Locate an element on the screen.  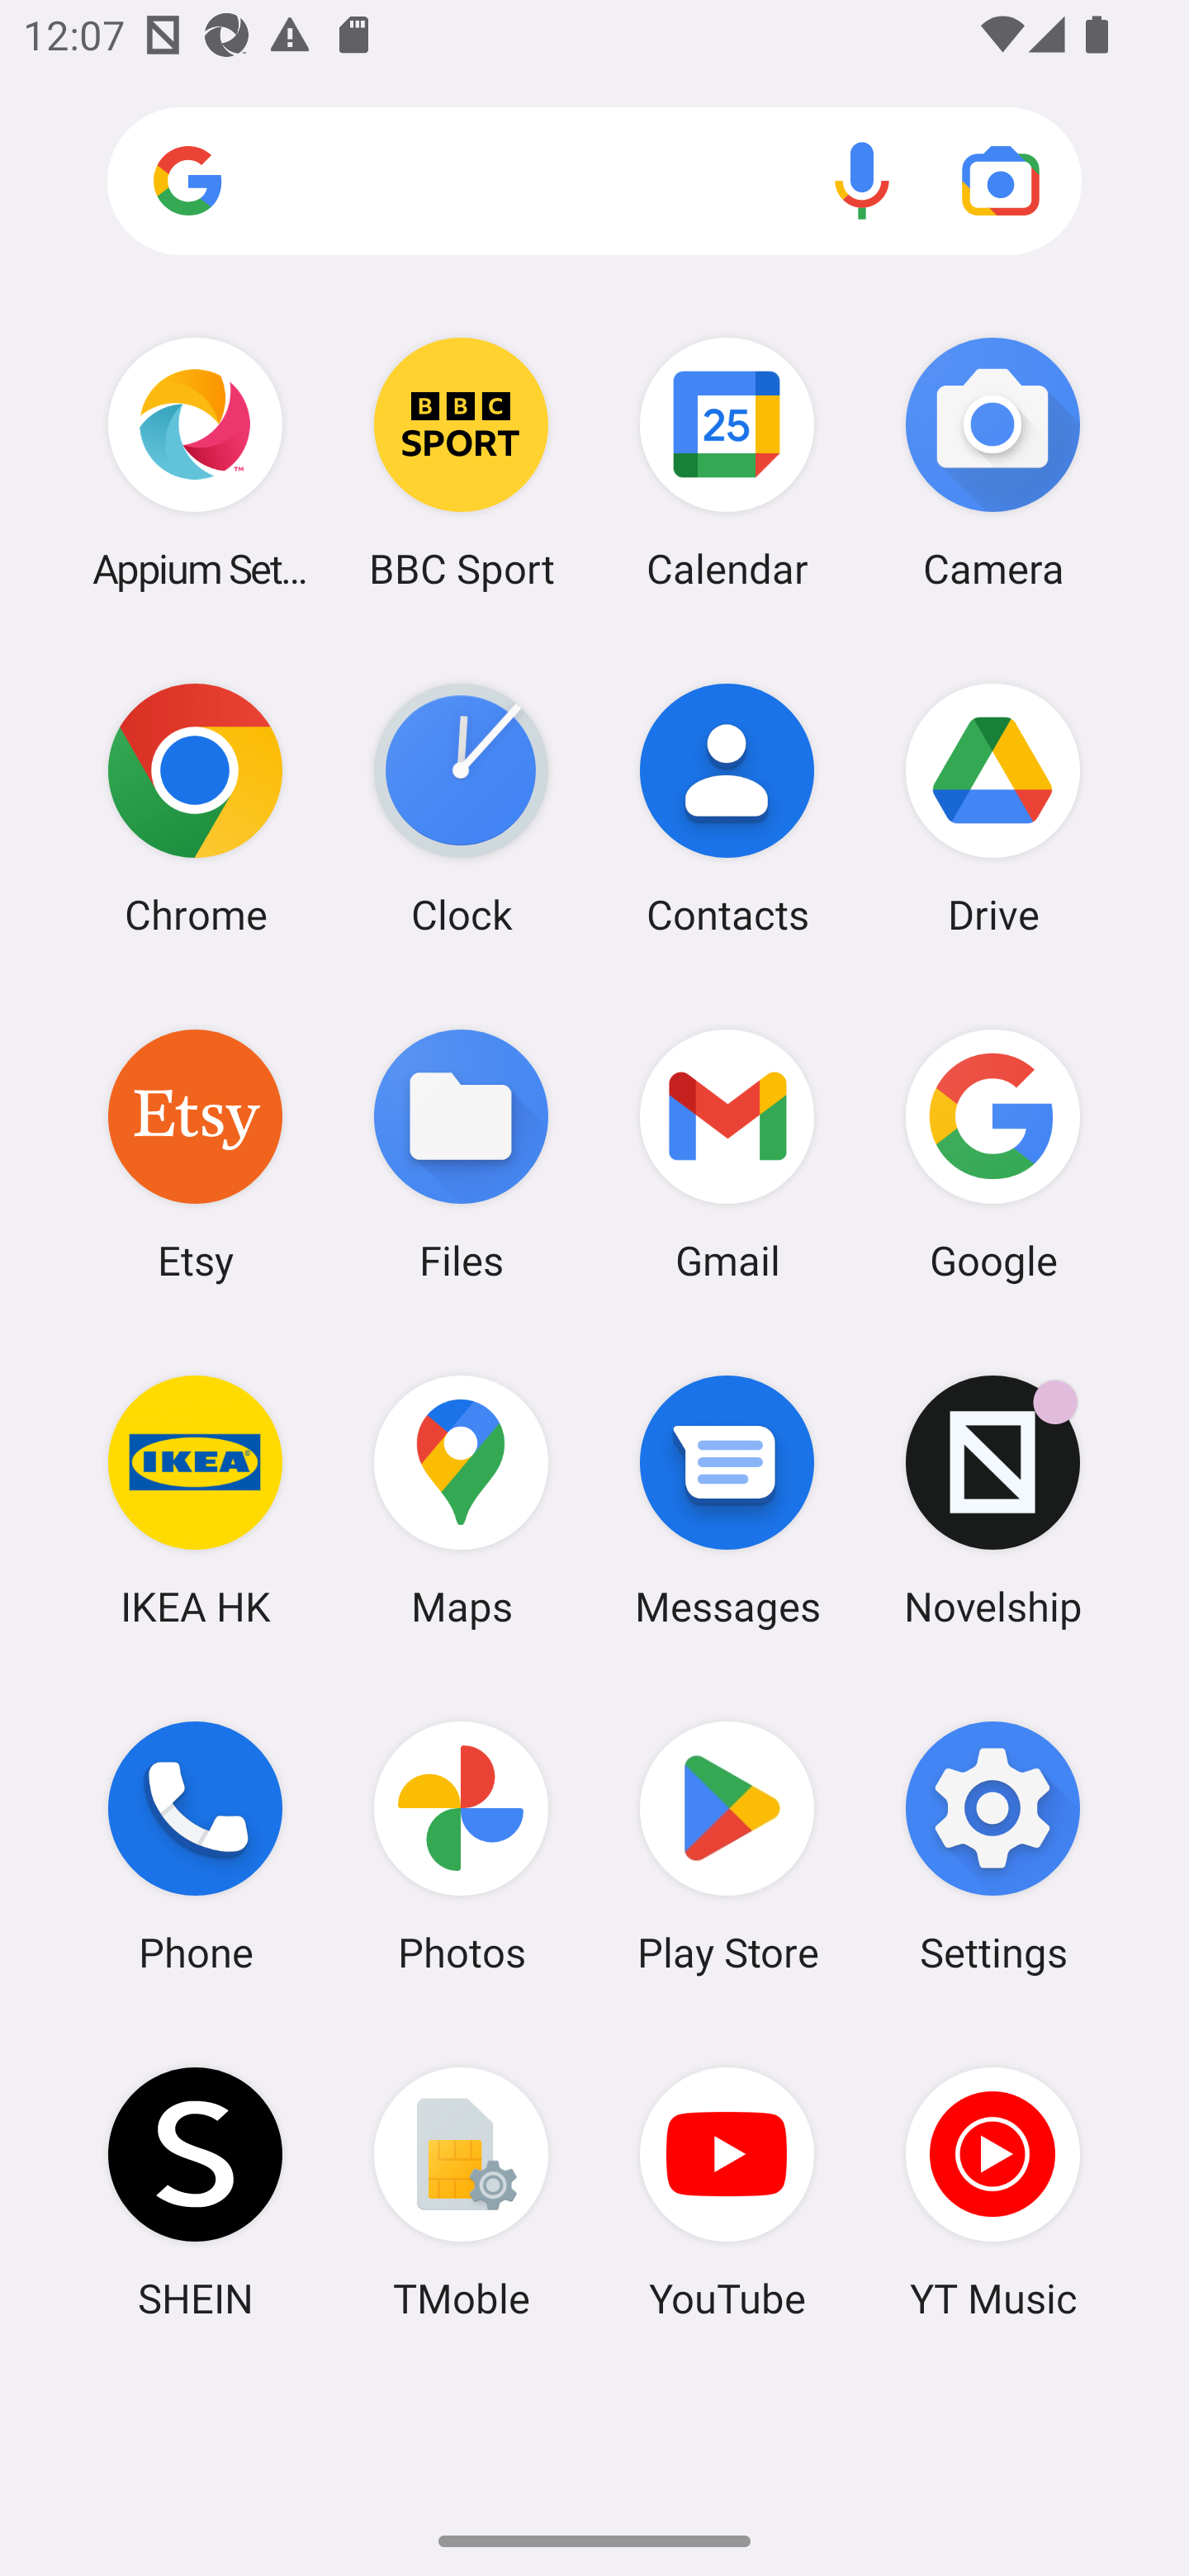
Play Store is located at coordinates (727, 1847).